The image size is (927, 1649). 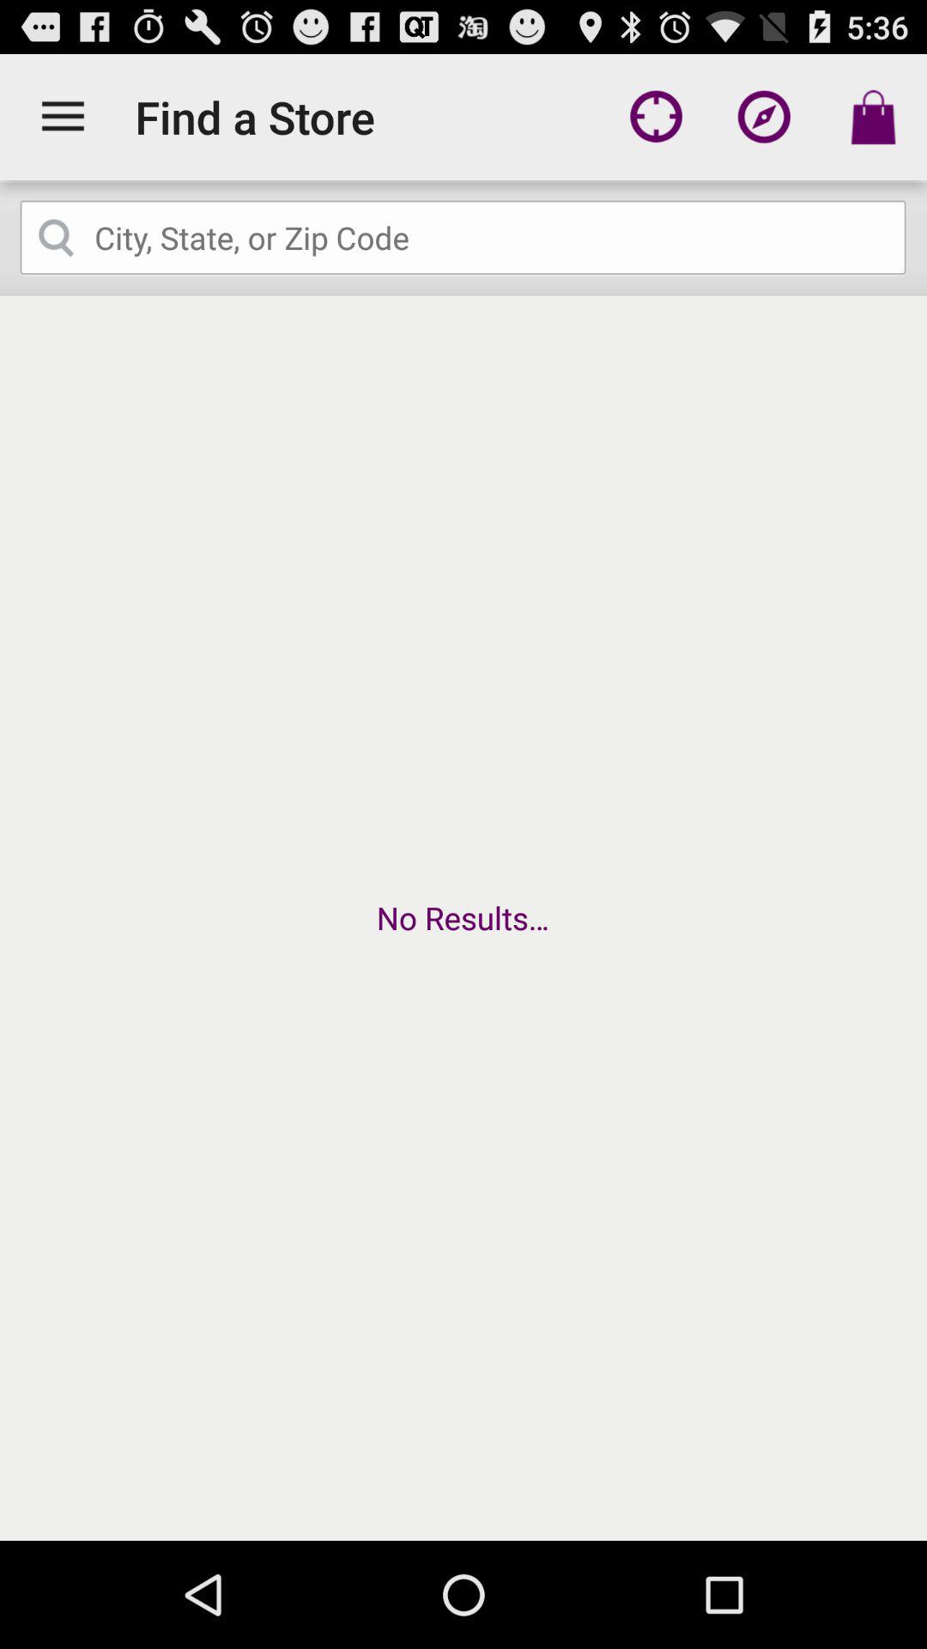 What do you see at coordinates (463, 238) in the screenshot?
I see `city state or zip code` at bounding box center [463, 238].